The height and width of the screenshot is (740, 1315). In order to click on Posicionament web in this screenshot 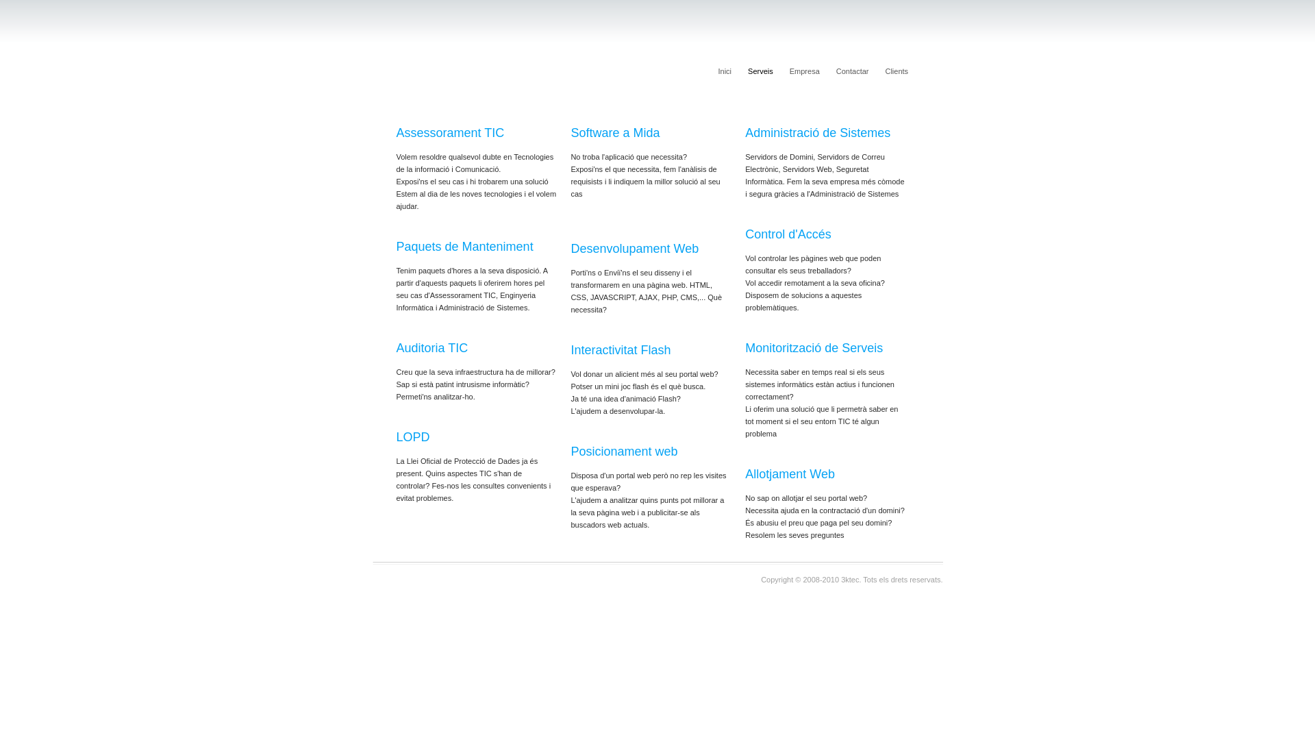, I will do `click(624, 452)`.